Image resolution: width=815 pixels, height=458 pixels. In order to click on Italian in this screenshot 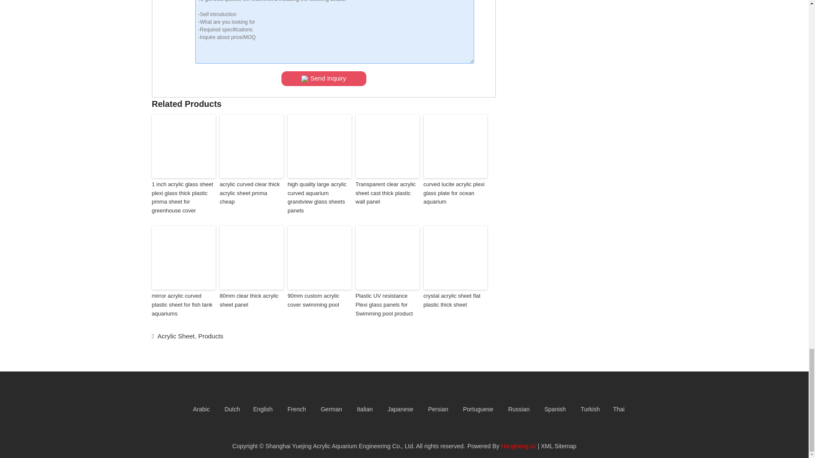, I will do `click(360, 409)`.